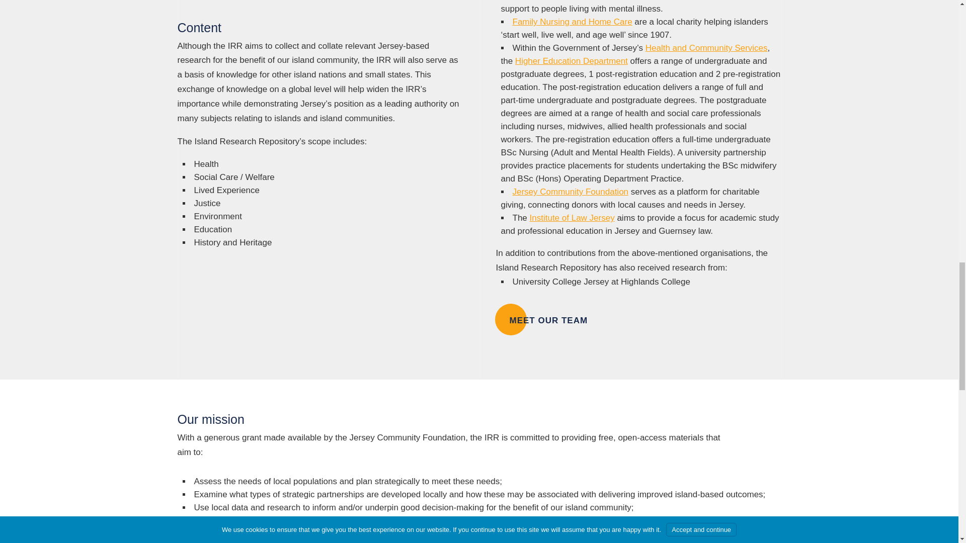  I want to click on Mind Jersey, so click(535, 0).